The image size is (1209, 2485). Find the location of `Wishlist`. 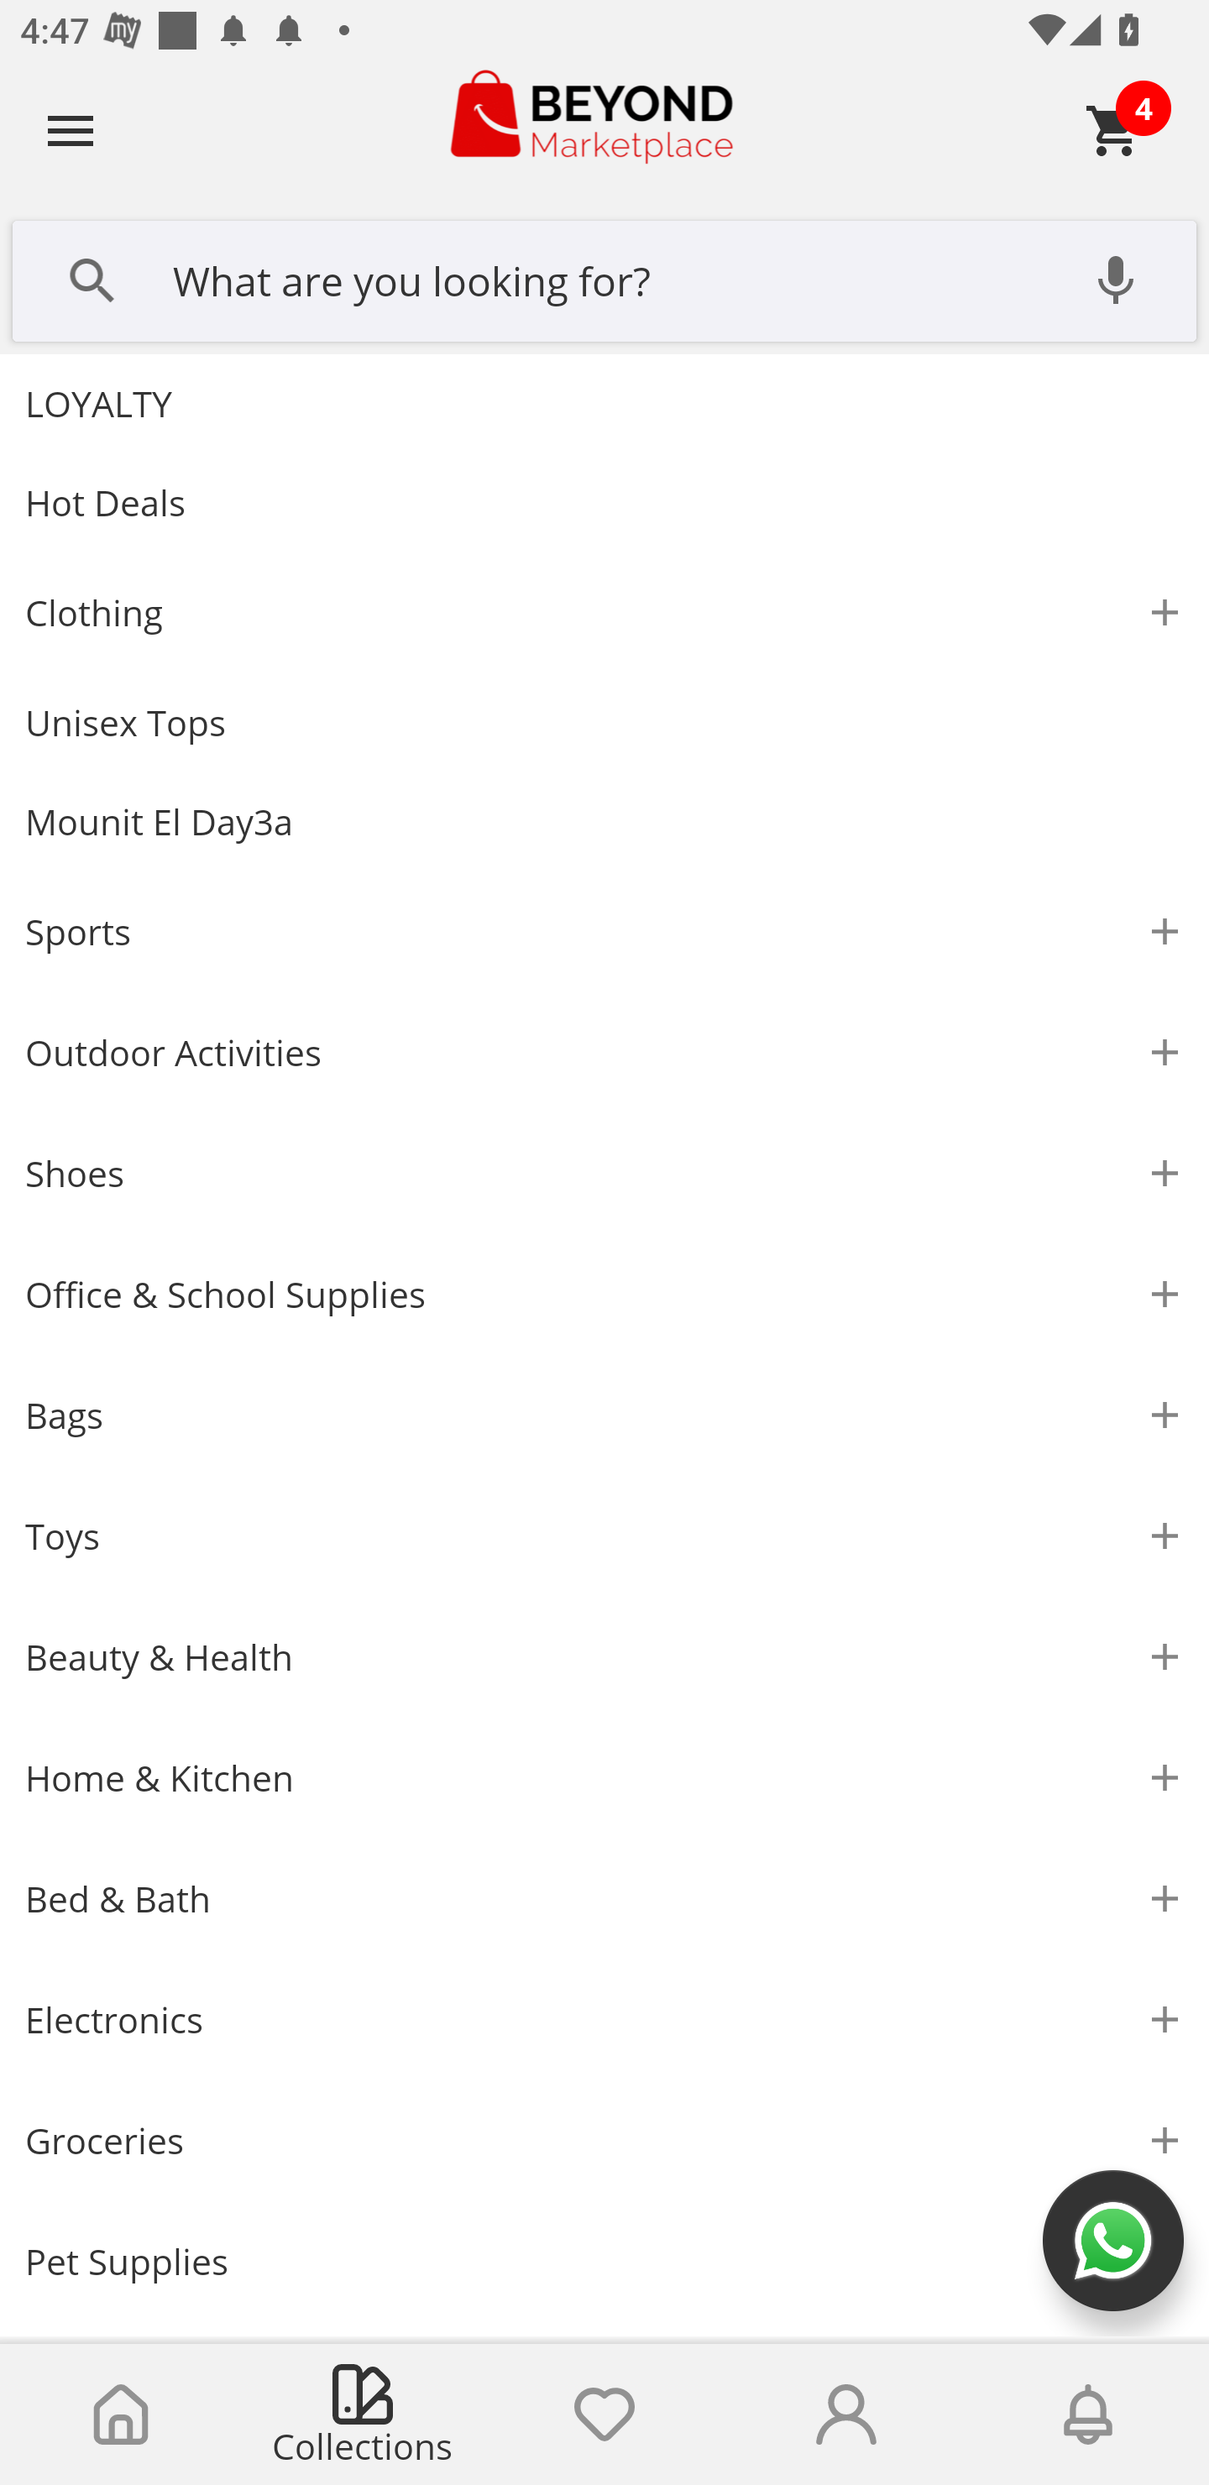

Wishlist is located at coordinates (604, 2414).